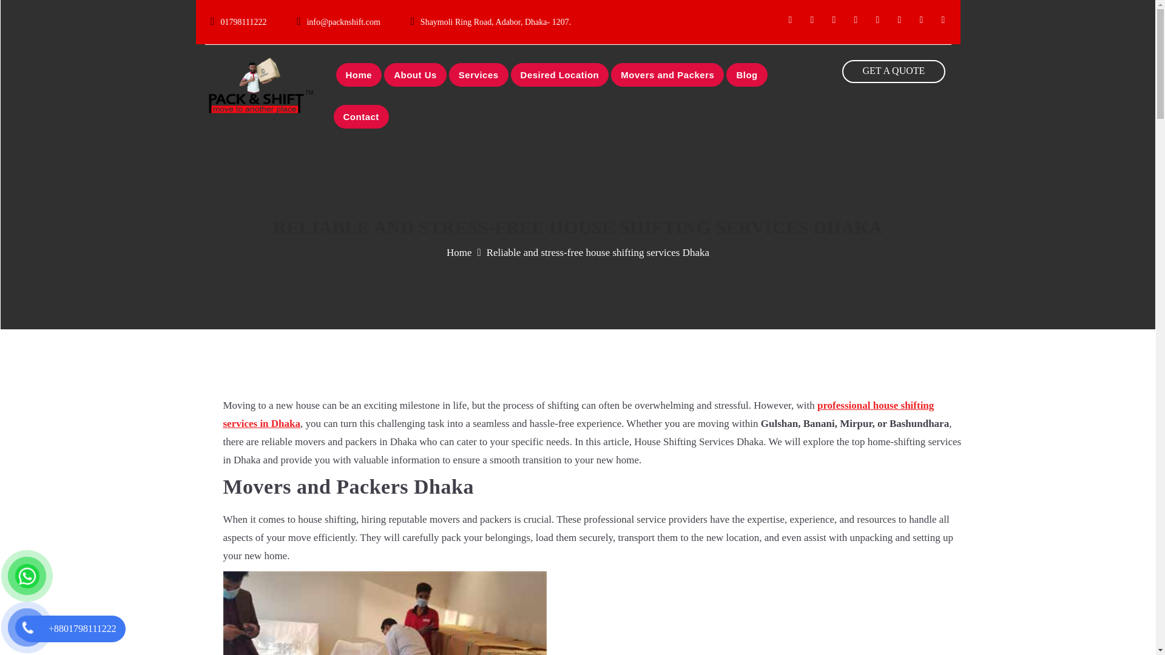  What do you see at coordinates (359, 74) in the screenshot?
I see `Home` at bounding box center [359, 74].